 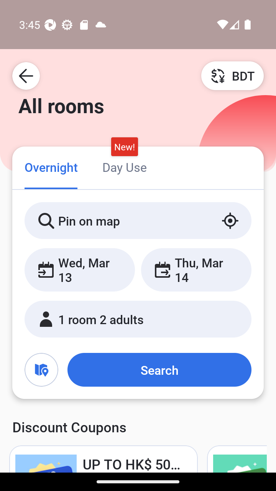 What do you see at coordinates (138, 221) in the screenshot?
I see `Pin on map` at bounding box center [138, 221].